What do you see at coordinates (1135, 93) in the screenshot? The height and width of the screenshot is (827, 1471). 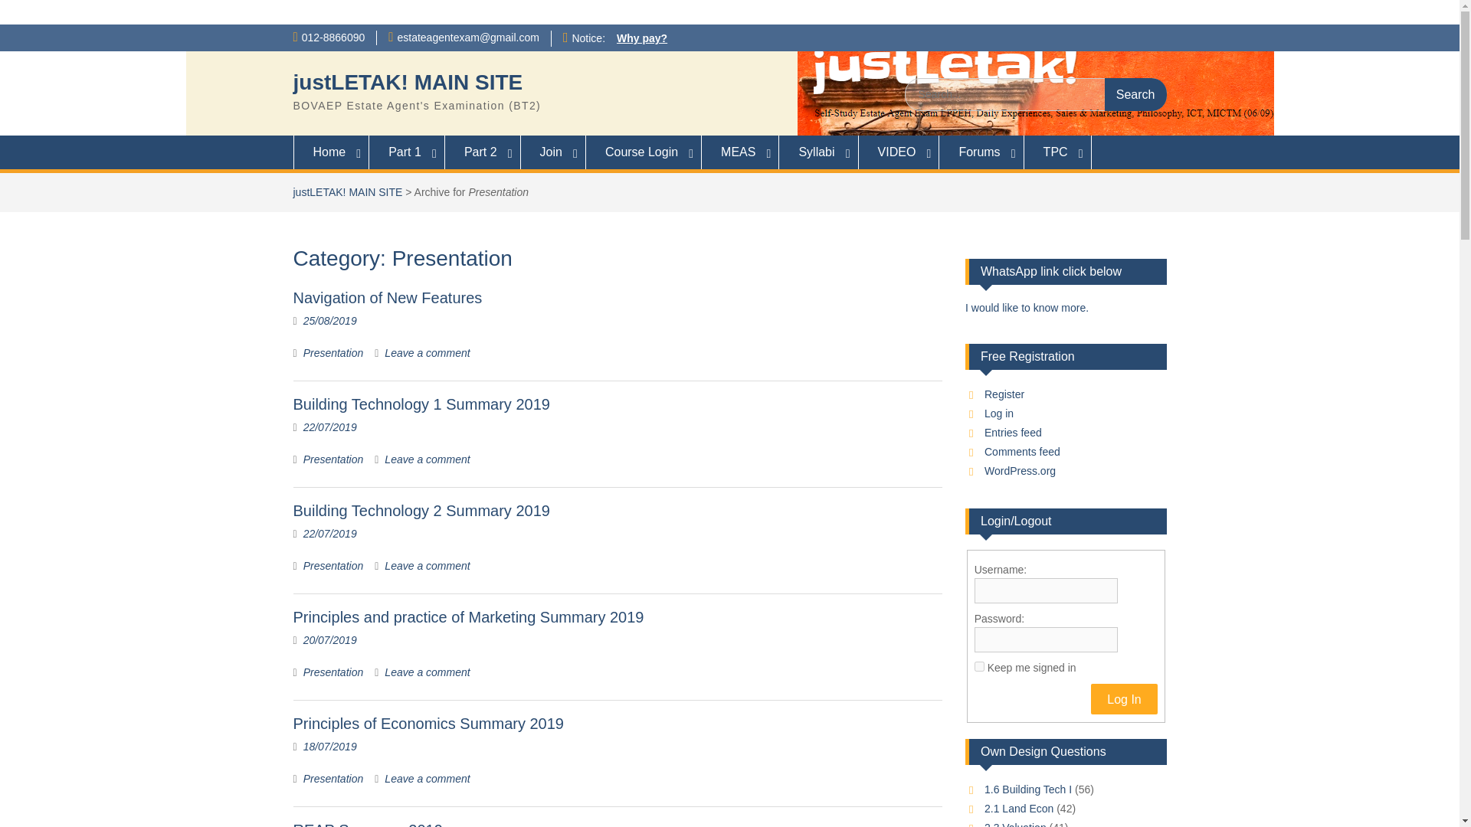 I see `Search` at bounding box center [1135, 93].